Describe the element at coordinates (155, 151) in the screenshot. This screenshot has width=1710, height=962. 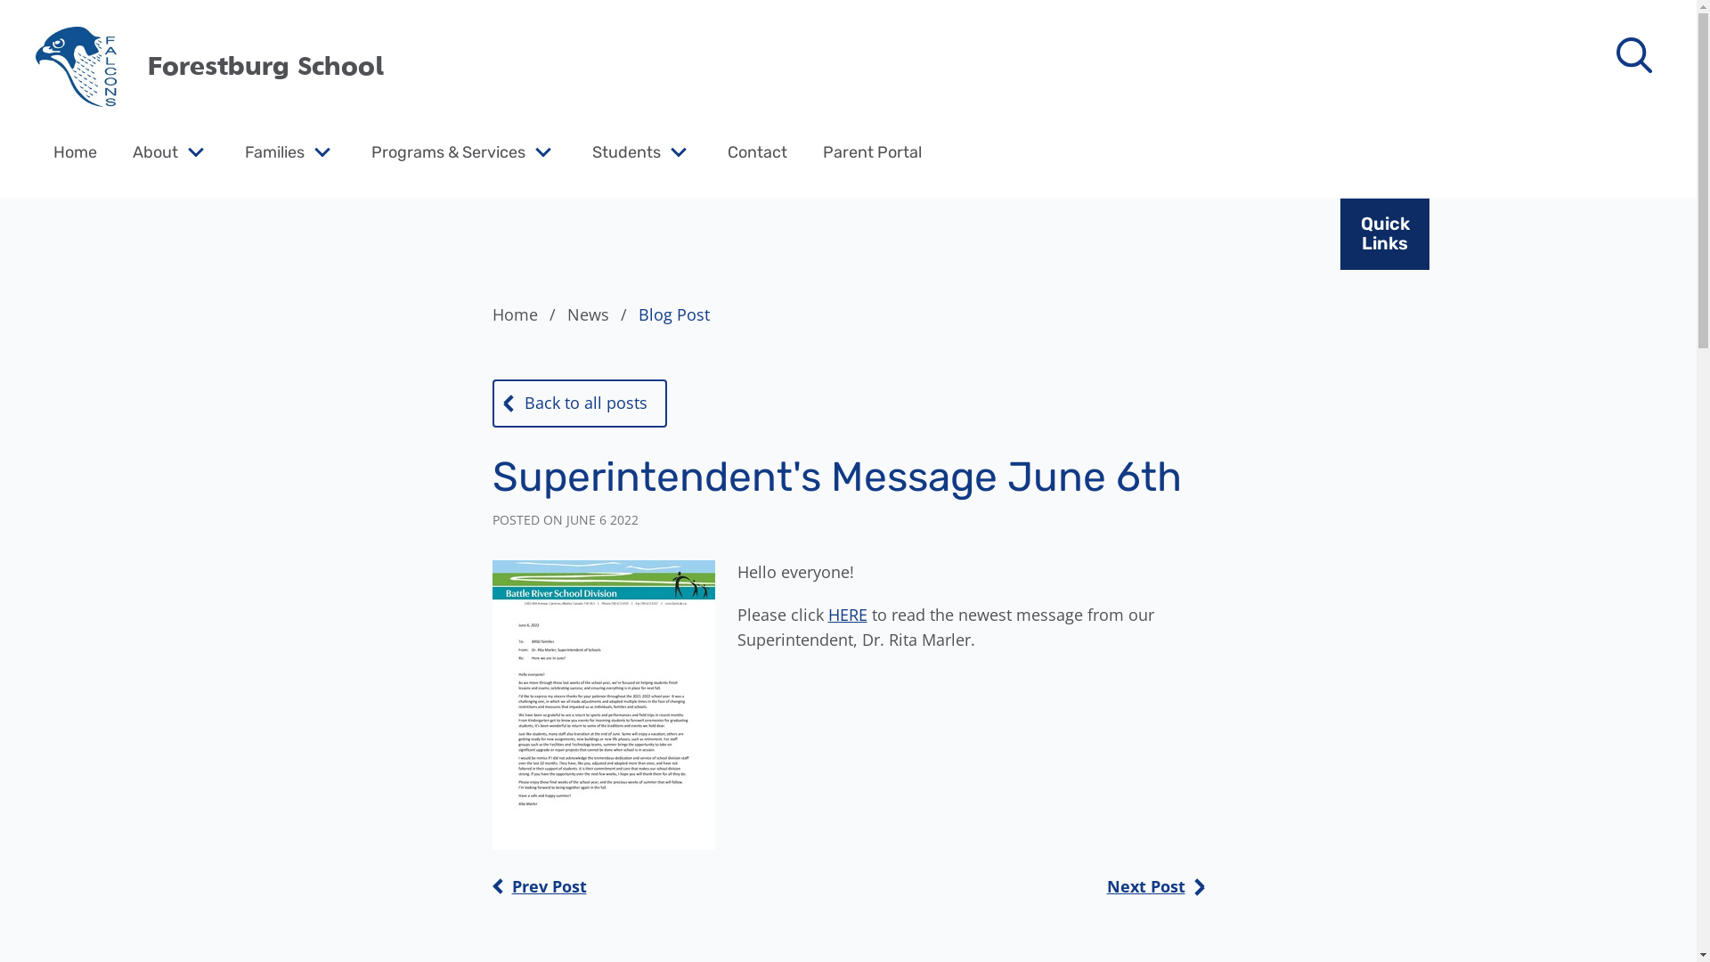
I see `About` at that location.